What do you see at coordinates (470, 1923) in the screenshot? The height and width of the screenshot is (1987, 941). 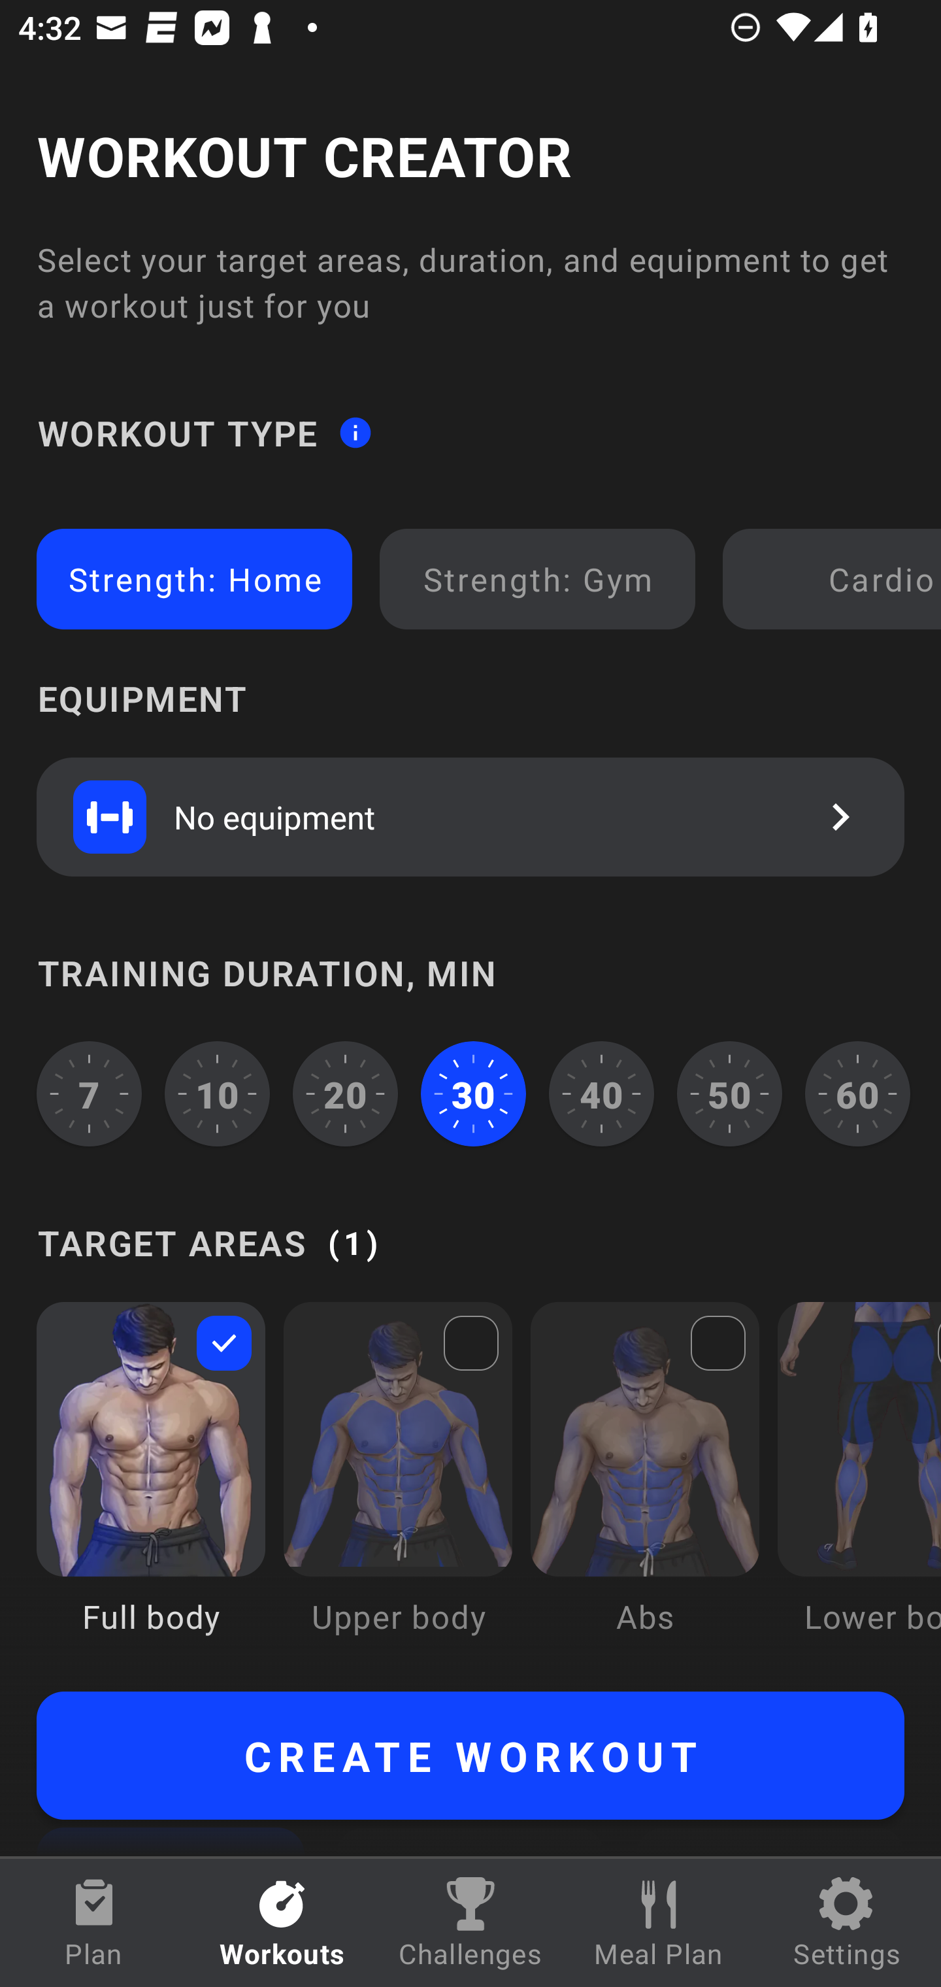 I see ` Challenges ` at bounding box center [470, 1923].